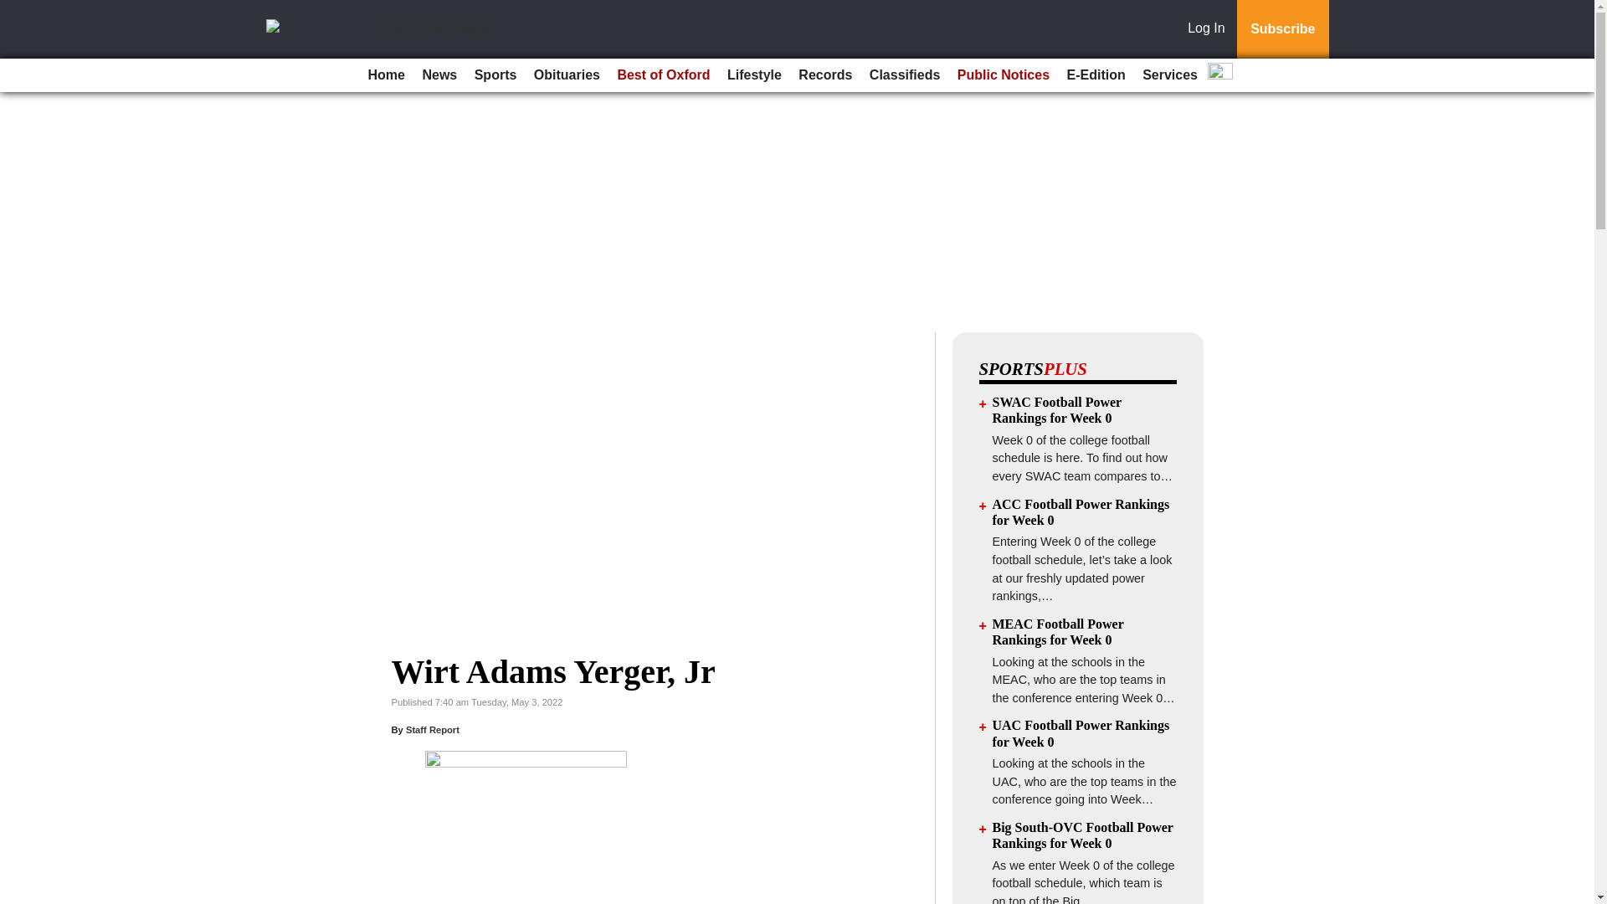 The width and height of the screenshot is (1607, 904). What do you see at coordinates (387, 75) in the screenshot?
I see `Home` at bounding box center [387, 75].